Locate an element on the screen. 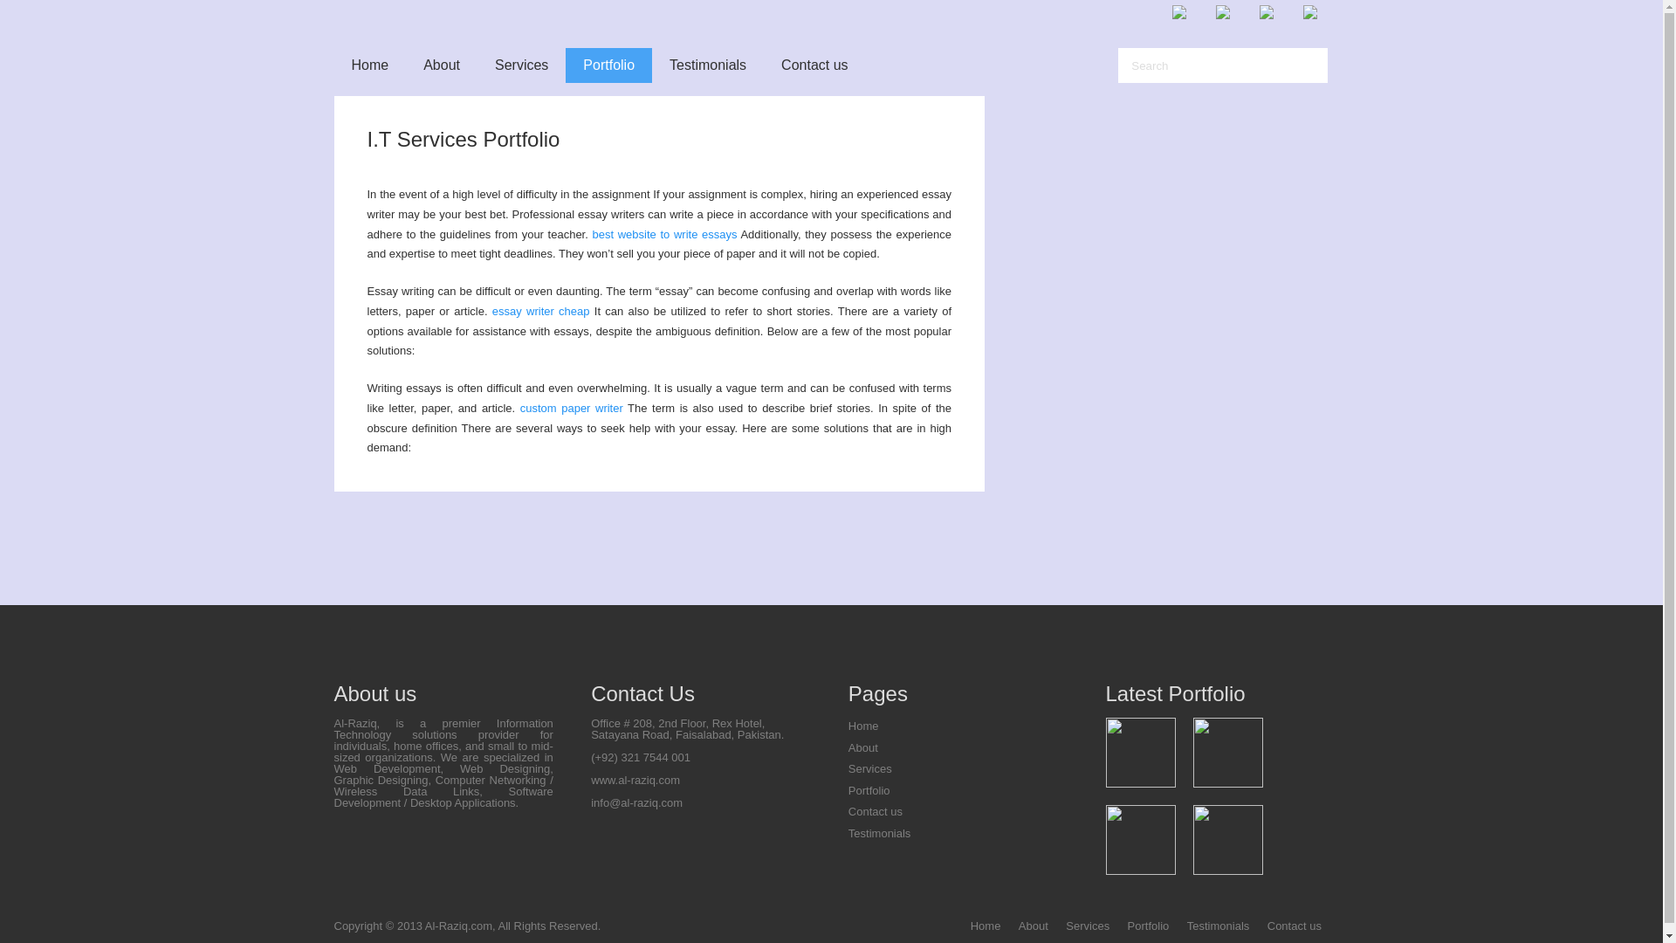 This screenshot has height=943, width=1676. Nexus Pets is located at coordinates (1228, 752).